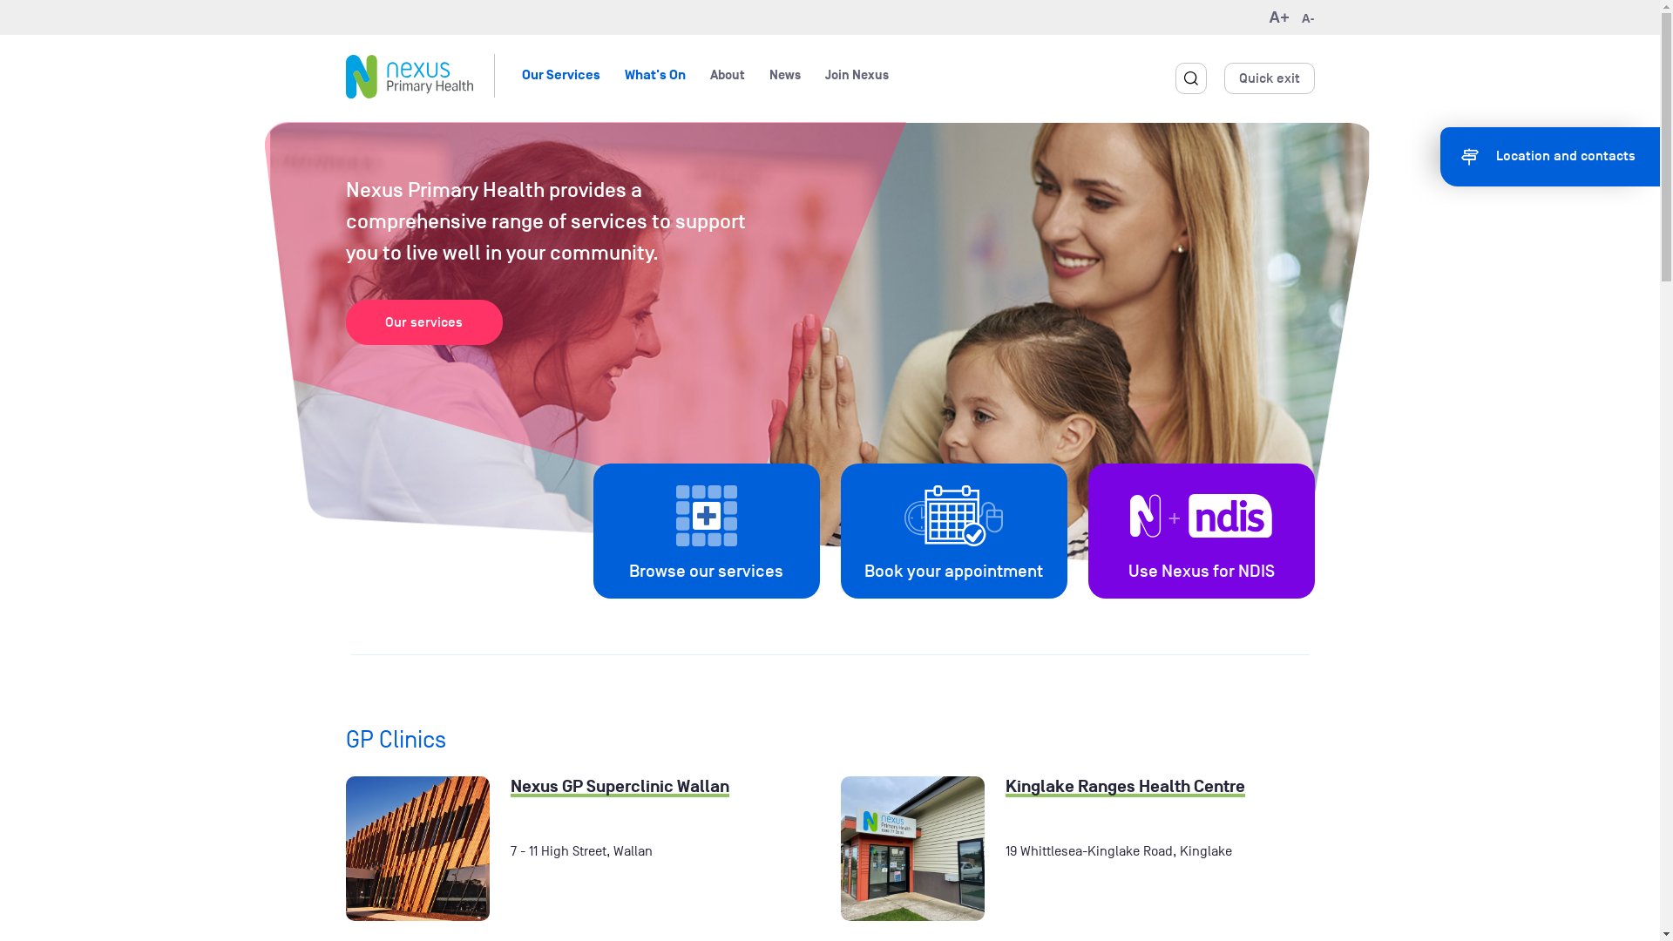 The height and width of the screenshot is (941, 1673). I want to click on A-, so click(1309, 18).